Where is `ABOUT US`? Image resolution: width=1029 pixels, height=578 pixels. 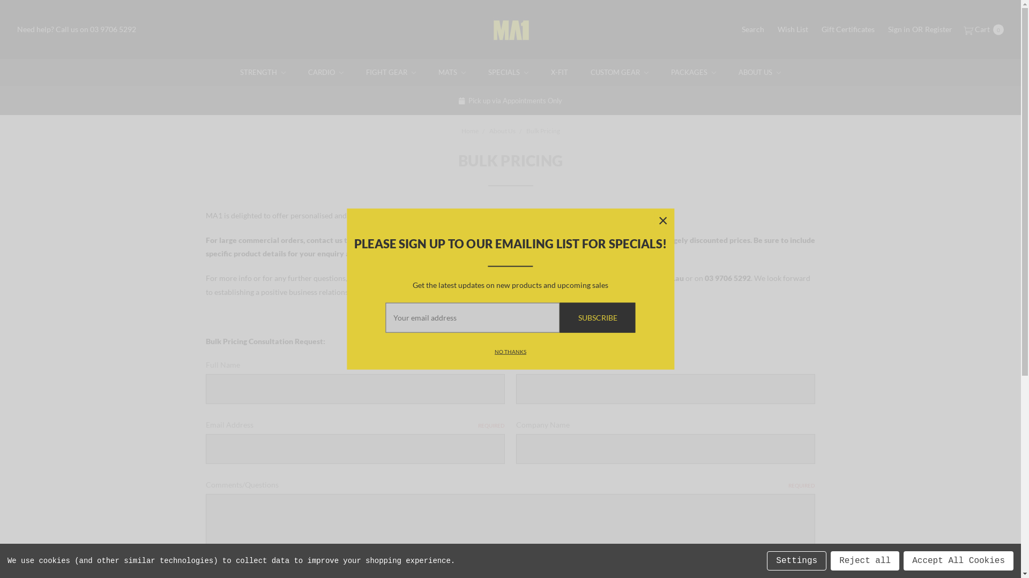 ABOUT US is located at coordinates (760, 73).